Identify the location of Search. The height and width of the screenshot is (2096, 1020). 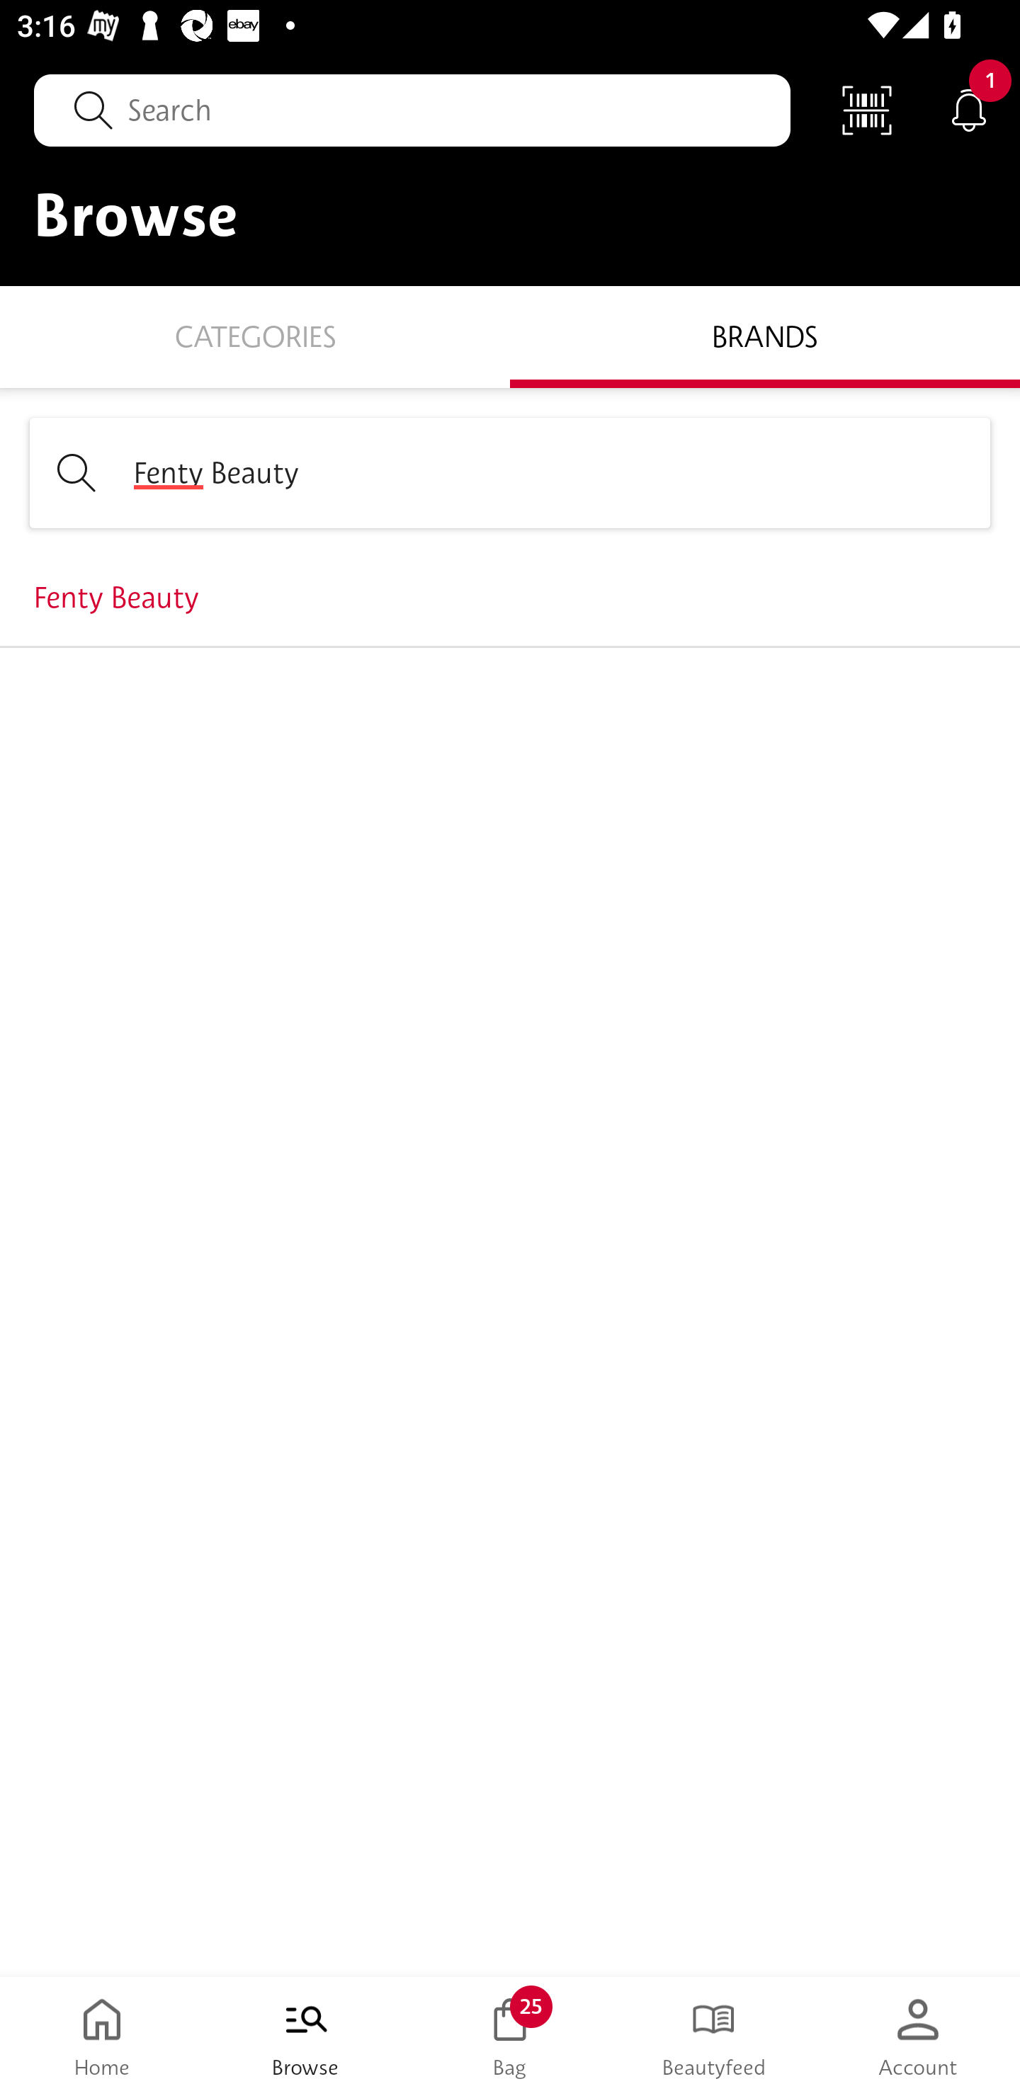
(412, 110).